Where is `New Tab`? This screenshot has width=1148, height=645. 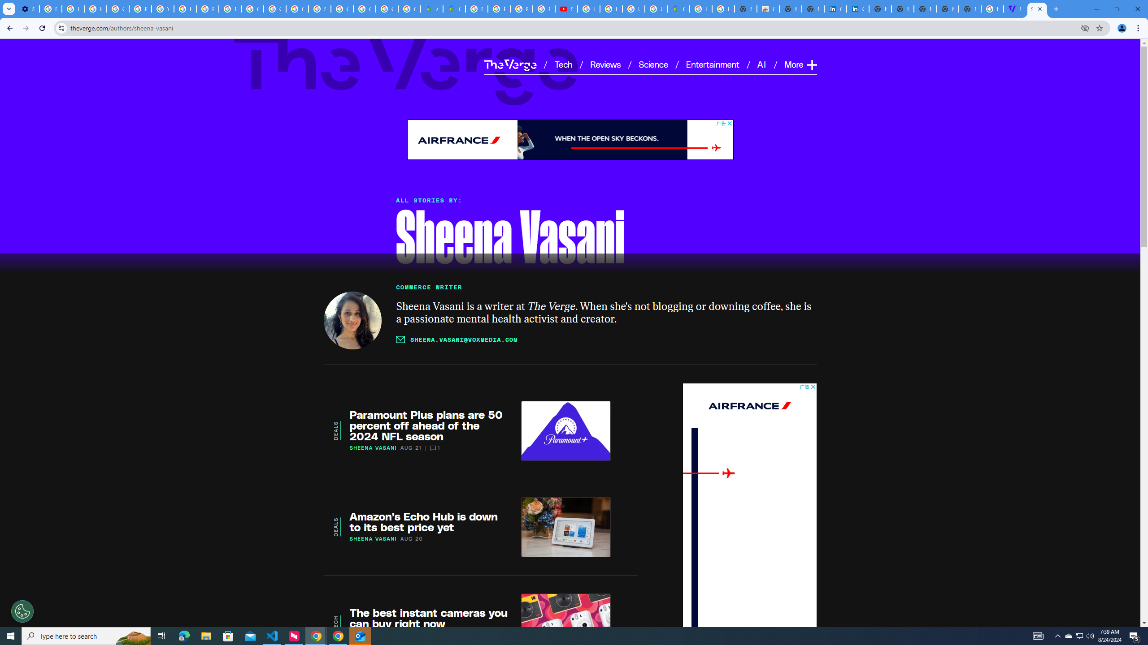 New Tab is located at coordinates (970, 9).